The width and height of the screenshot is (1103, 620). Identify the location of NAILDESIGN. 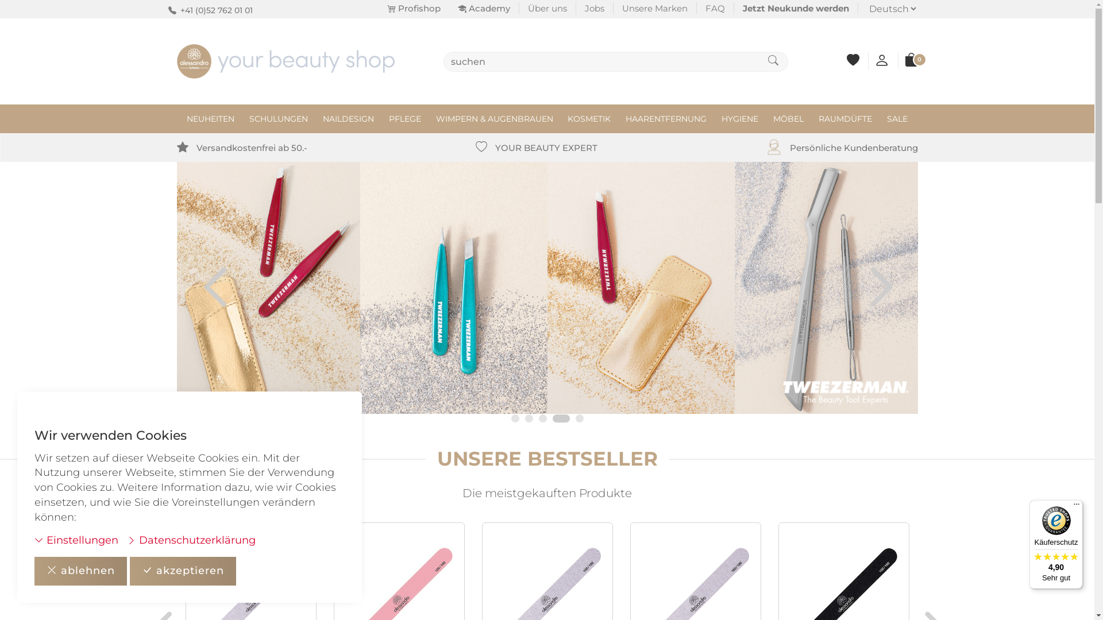
(348, 119).